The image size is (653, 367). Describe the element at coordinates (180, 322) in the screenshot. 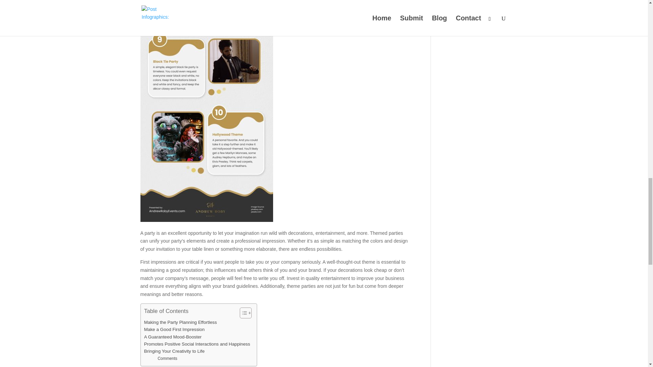

I see `Making the Party Planning Effortless` at that location.